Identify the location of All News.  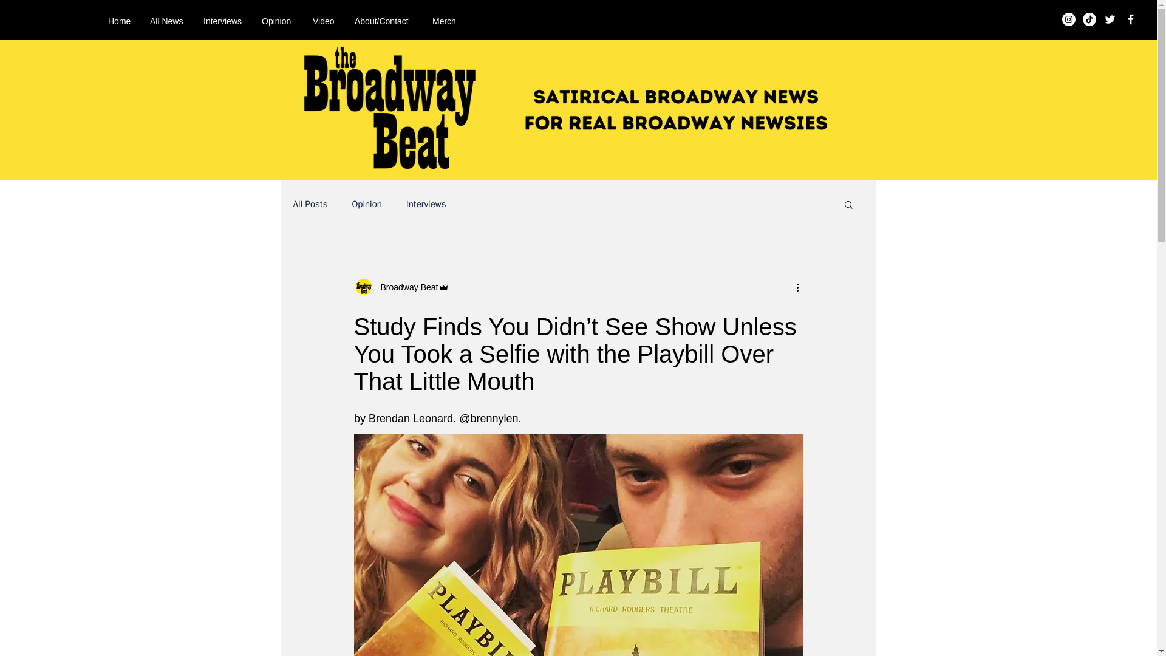
(168, 21).